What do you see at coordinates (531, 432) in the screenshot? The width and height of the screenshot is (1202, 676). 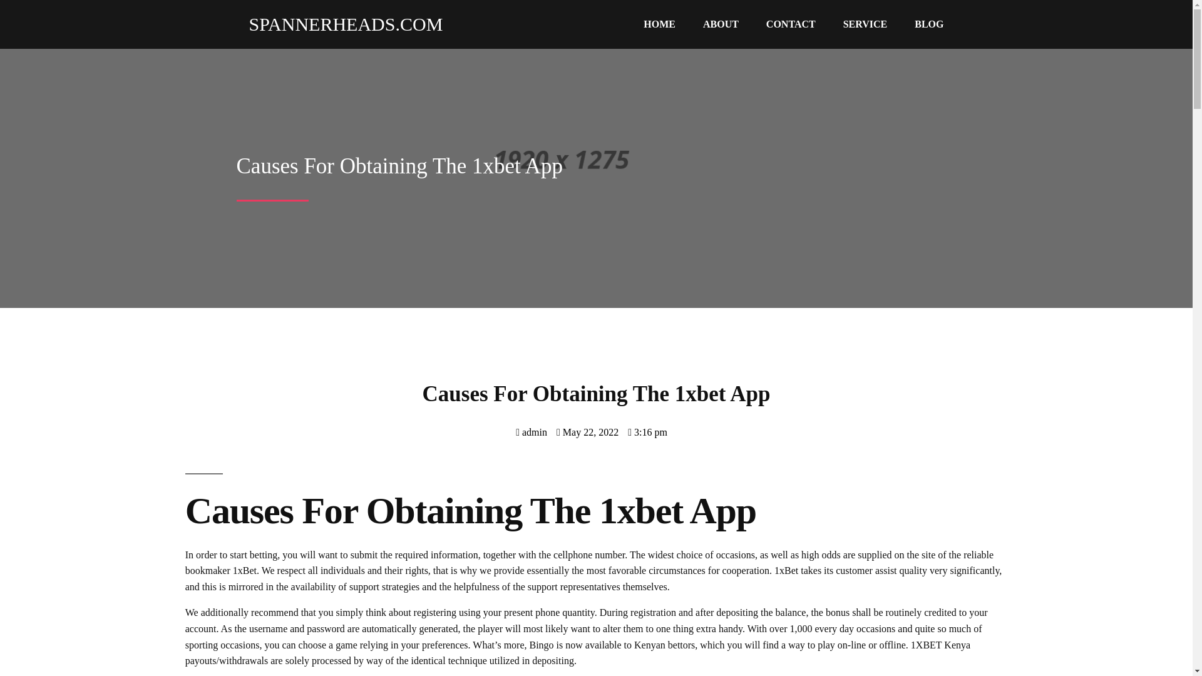 I see `admin` at bounding box center [531, 432].